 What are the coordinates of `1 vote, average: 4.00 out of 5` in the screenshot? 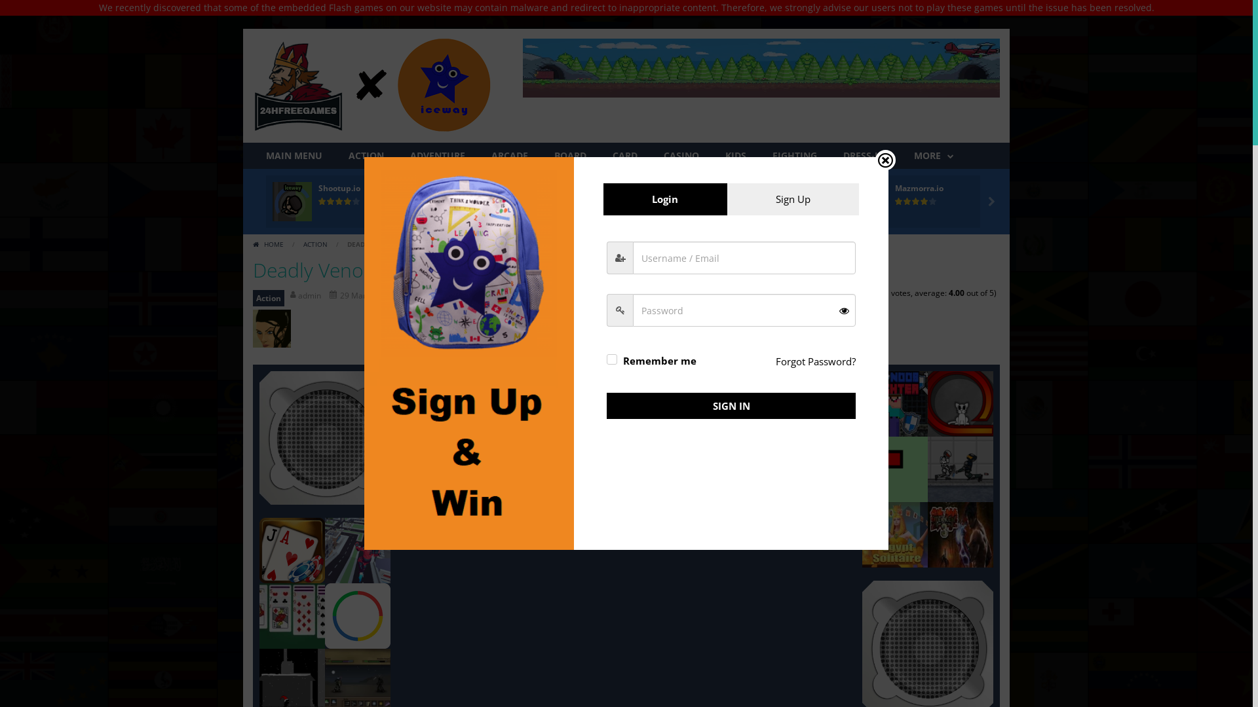 It's located at (322, 202).